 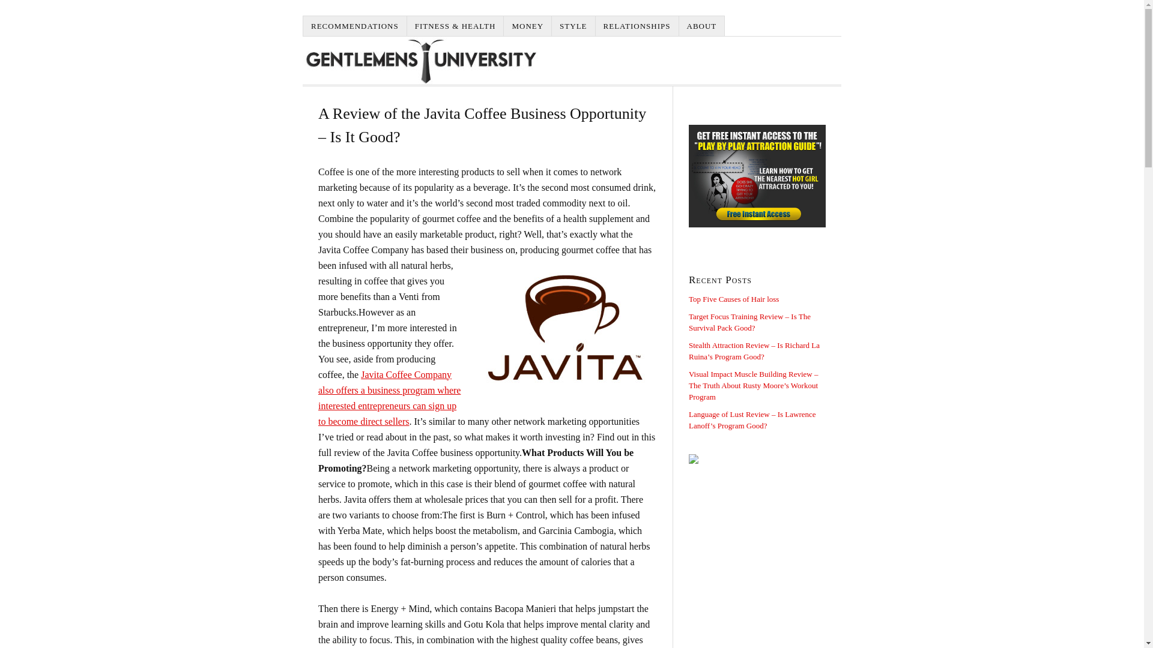 I want to click on Top Five Causes of Hair loss, so click(x=734, y=299).